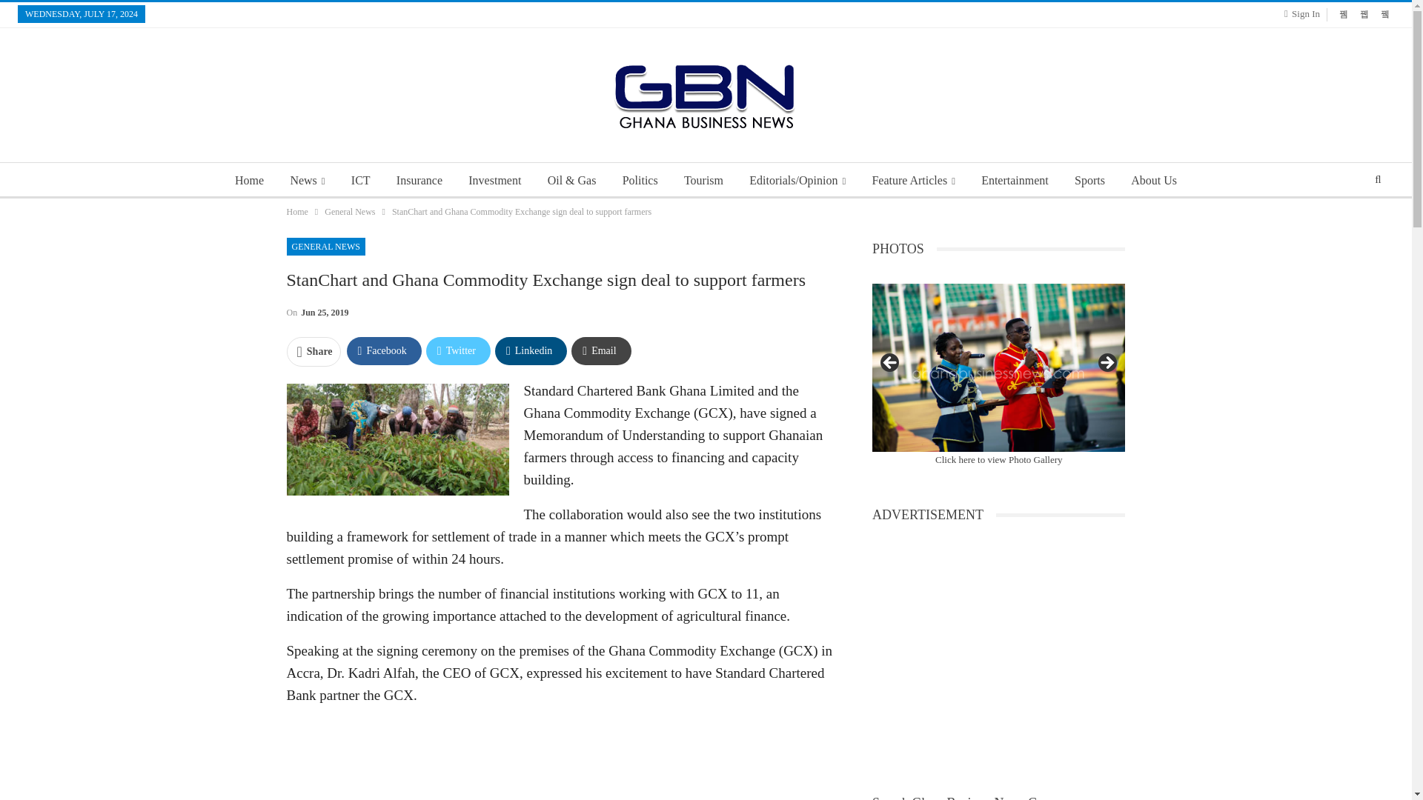 The height and width of the screenshot is (800, 1423). Describe the element at coordinates (1153, 181) in the screenshot. I see `About Us` at that location.